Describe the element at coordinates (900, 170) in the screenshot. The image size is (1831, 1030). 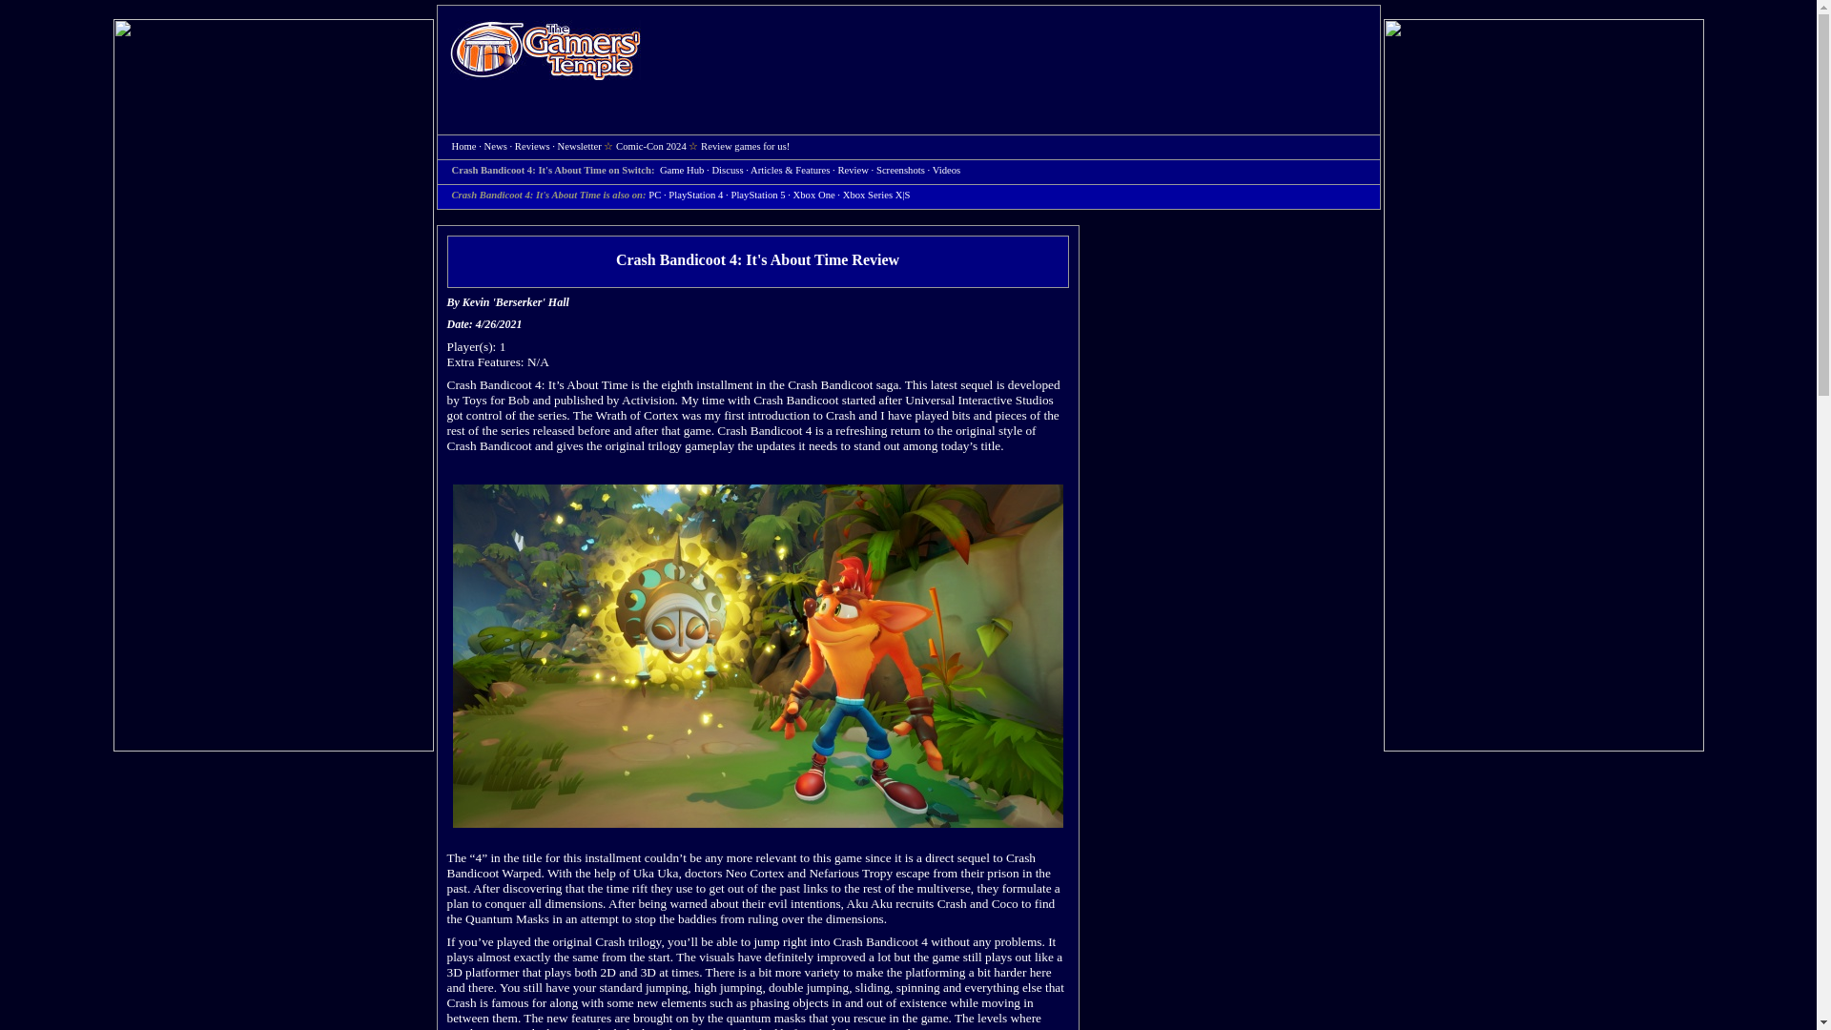
I see `Screenshots` at that location.